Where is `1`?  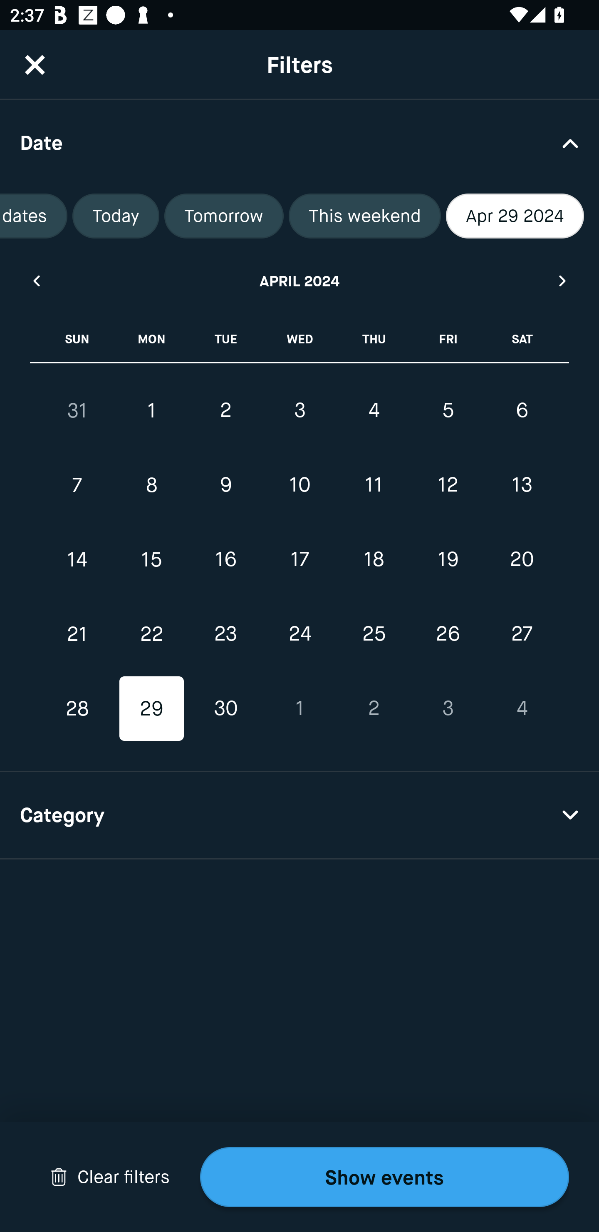 1 is located at coordinates (151, 410).